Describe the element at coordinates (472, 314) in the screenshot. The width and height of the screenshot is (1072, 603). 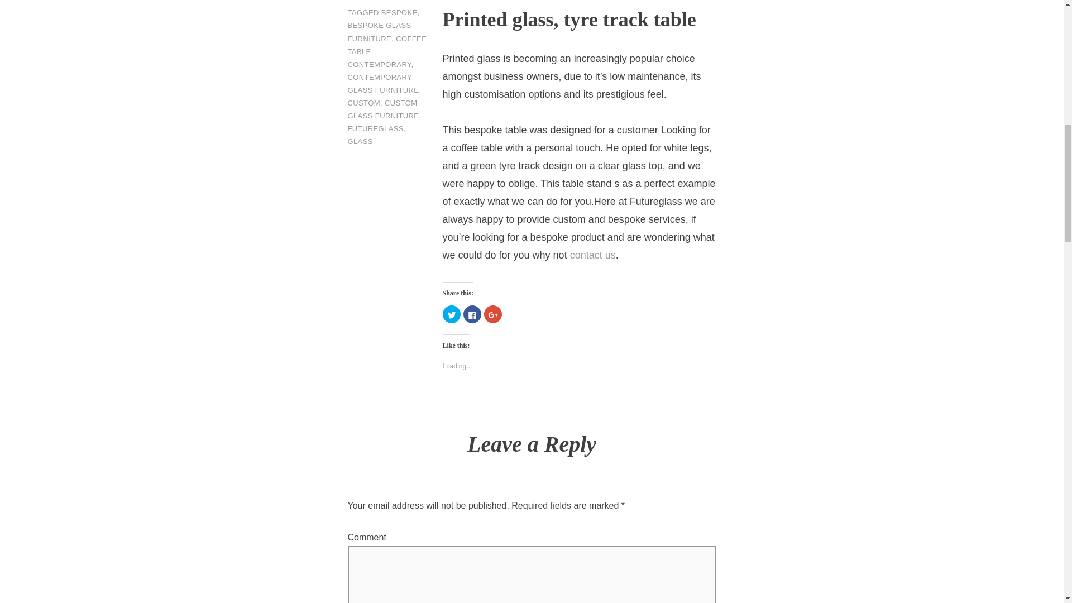
I see `Click to share on Facebook` at that location.